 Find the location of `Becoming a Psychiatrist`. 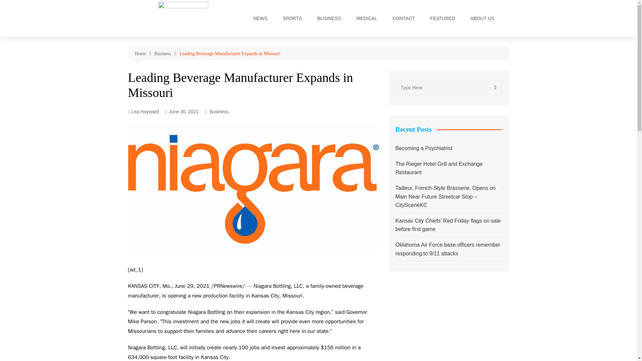

Becoming a Psychiatrist is located at coordinates (449, 148).